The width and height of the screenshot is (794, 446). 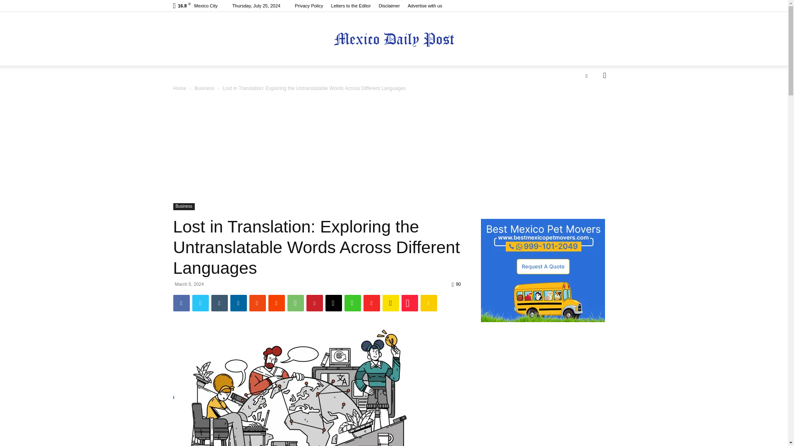 What do you see at coordinates (276, 303) in the screenshot?
I see `ReddIt` at bounding box center [276, 303].